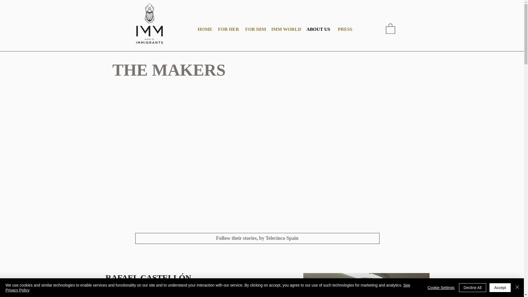 The width and height of the screenshot is (528, 297). What do you see at coordinates (500, 288) in the screenshot?
I see `Accept` at bounding box center [500, 288].